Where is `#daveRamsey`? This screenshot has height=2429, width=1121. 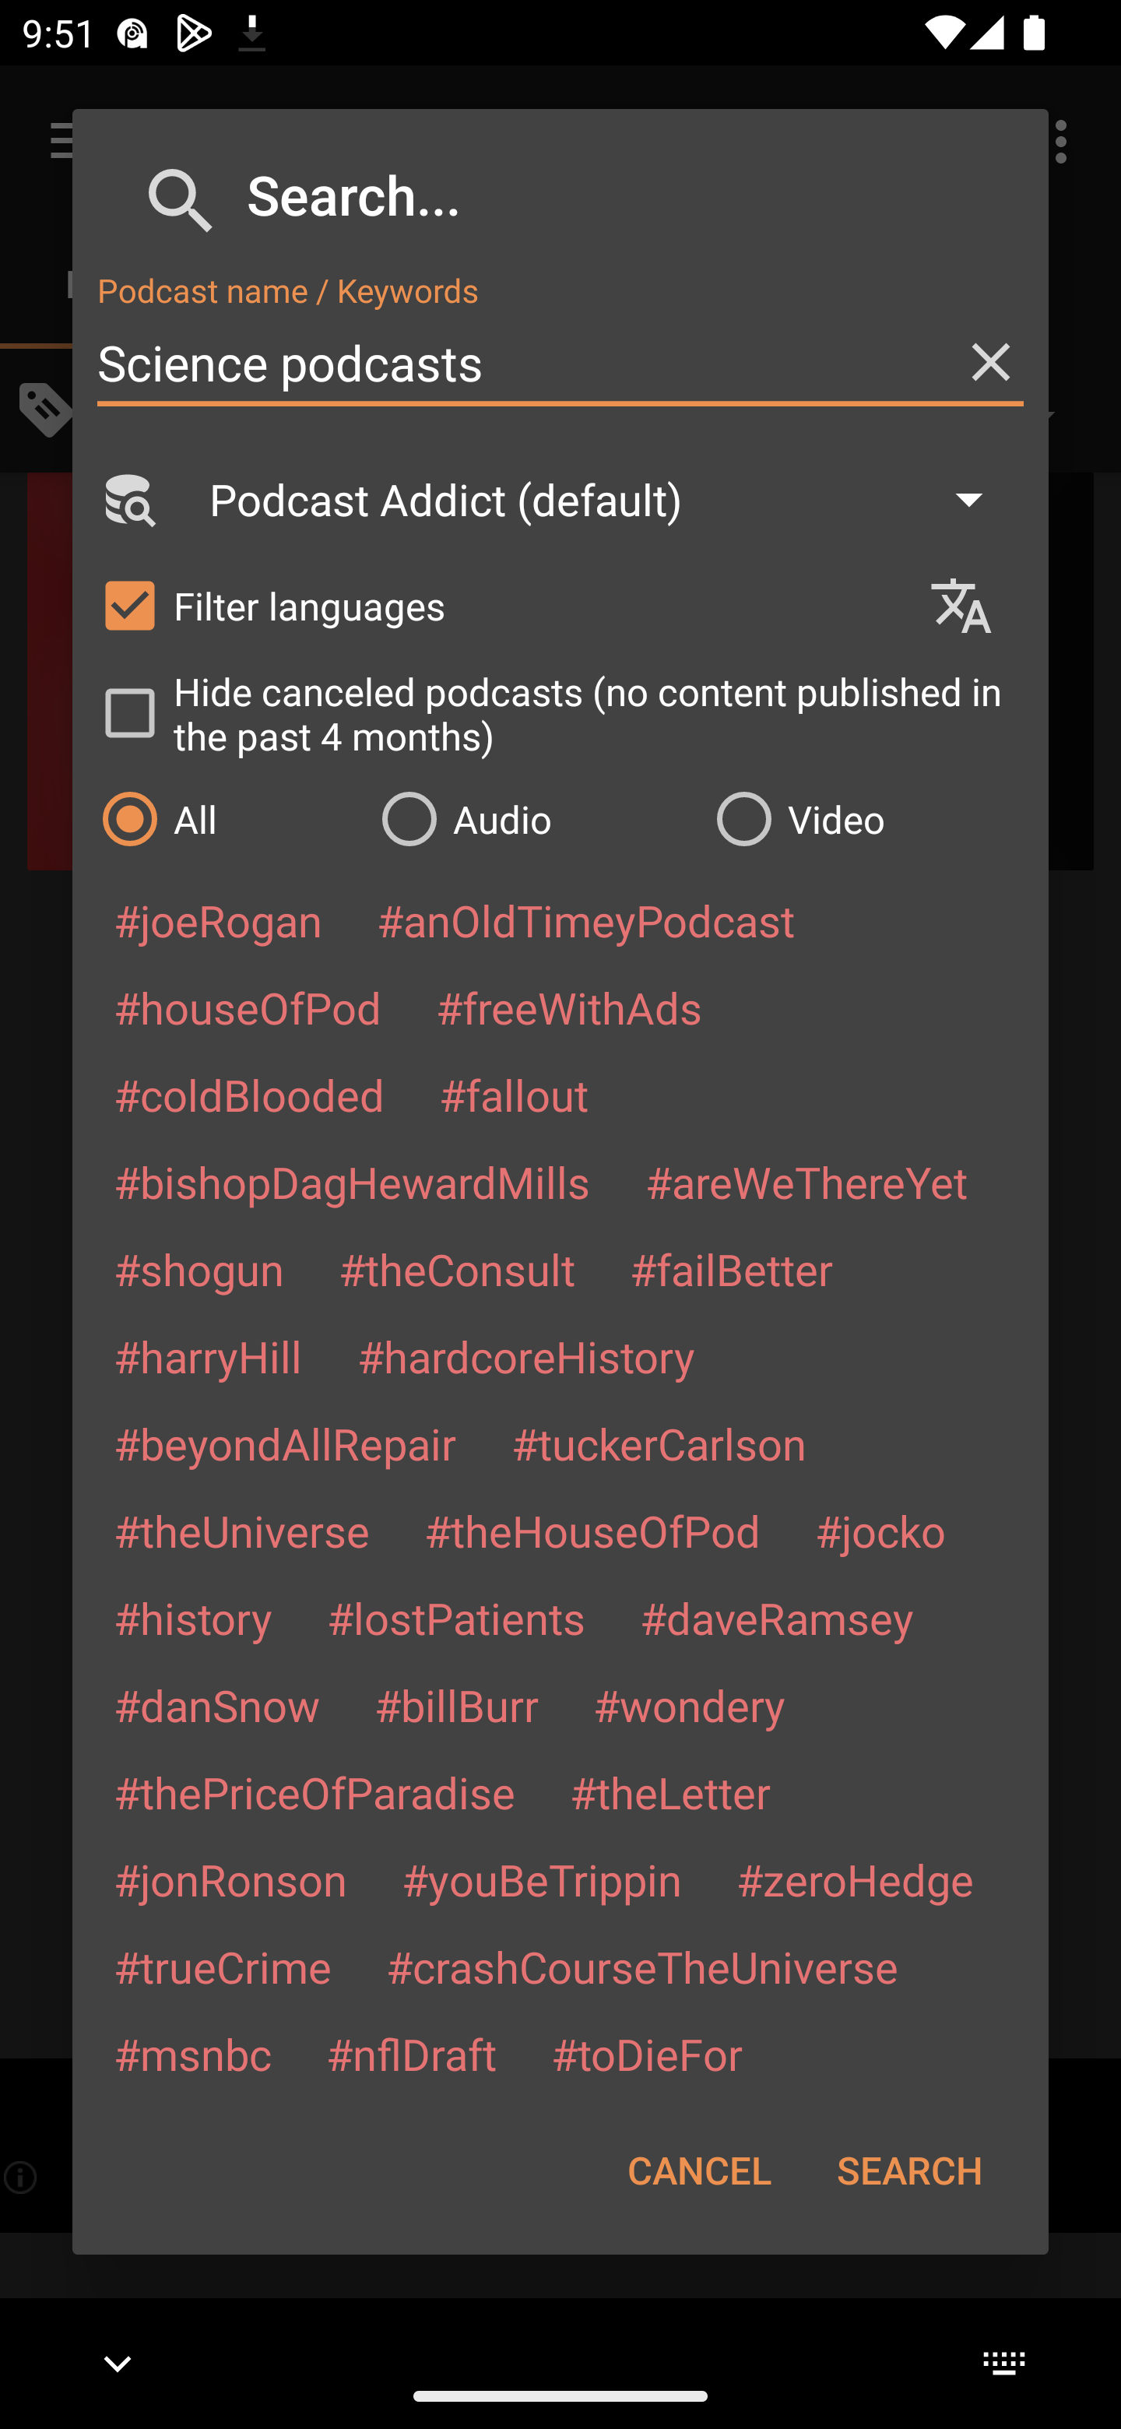 #daveRamsey is located at coordinates (777, 1618).